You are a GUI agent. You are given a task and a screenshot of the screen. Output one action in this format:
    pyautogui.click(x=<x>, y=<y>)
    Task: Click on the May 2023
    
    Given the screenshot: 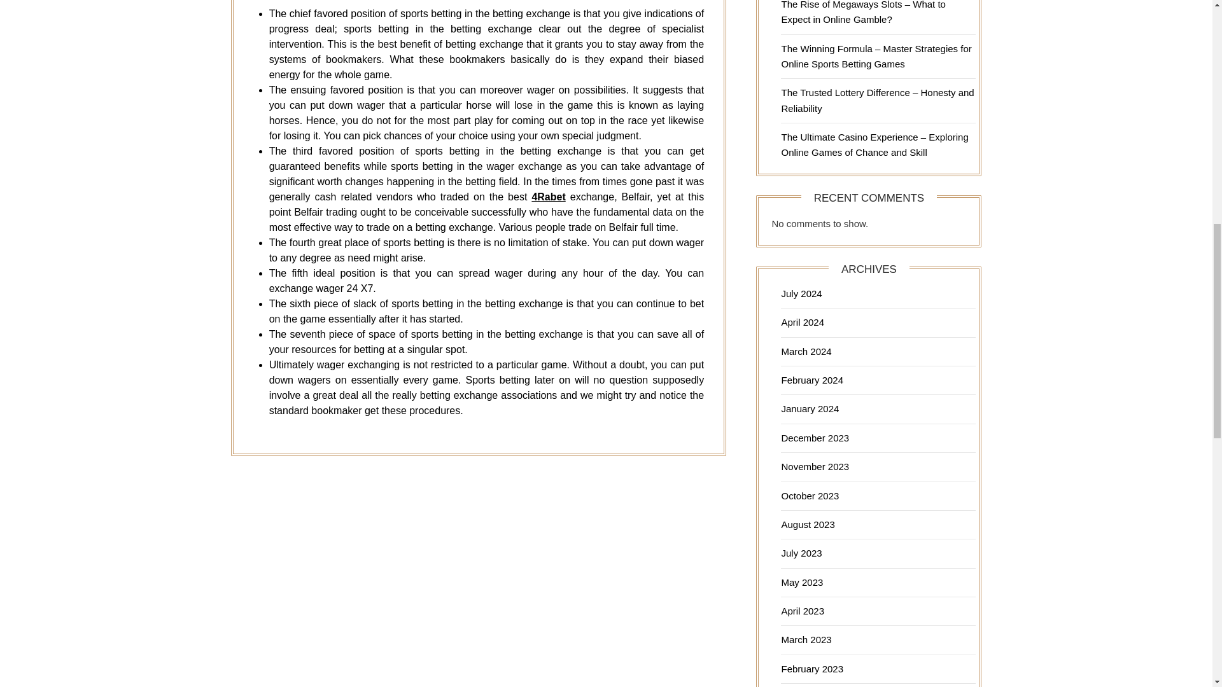 What is the action you would take?
    pyautogui.click(x=801, y=583)
    